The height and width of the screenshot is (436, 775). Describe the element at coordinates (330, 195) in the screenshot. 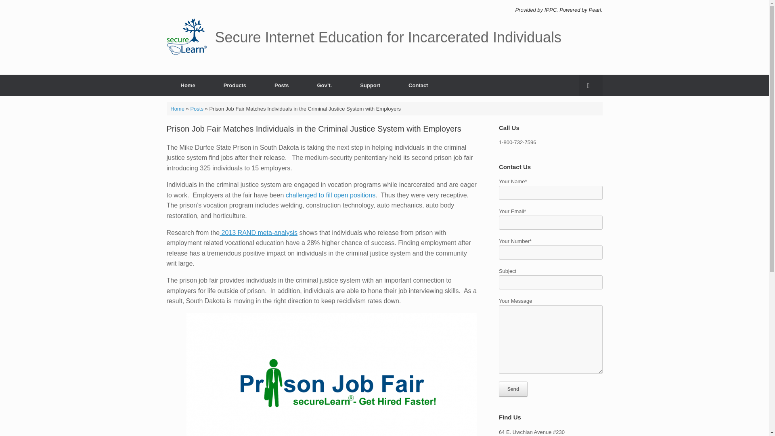

I see `challenged to fill open positions` at that location.